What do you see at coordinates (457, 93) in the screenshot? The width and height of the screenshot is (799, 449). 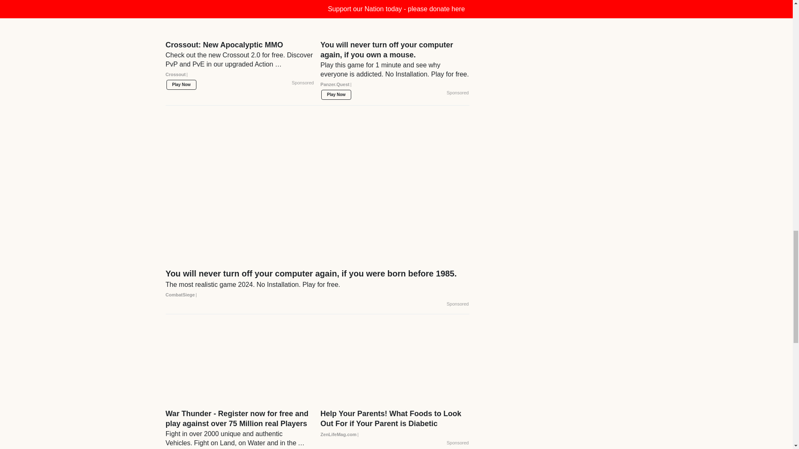 I see `Sponsored` at bounding box center [457, 93].